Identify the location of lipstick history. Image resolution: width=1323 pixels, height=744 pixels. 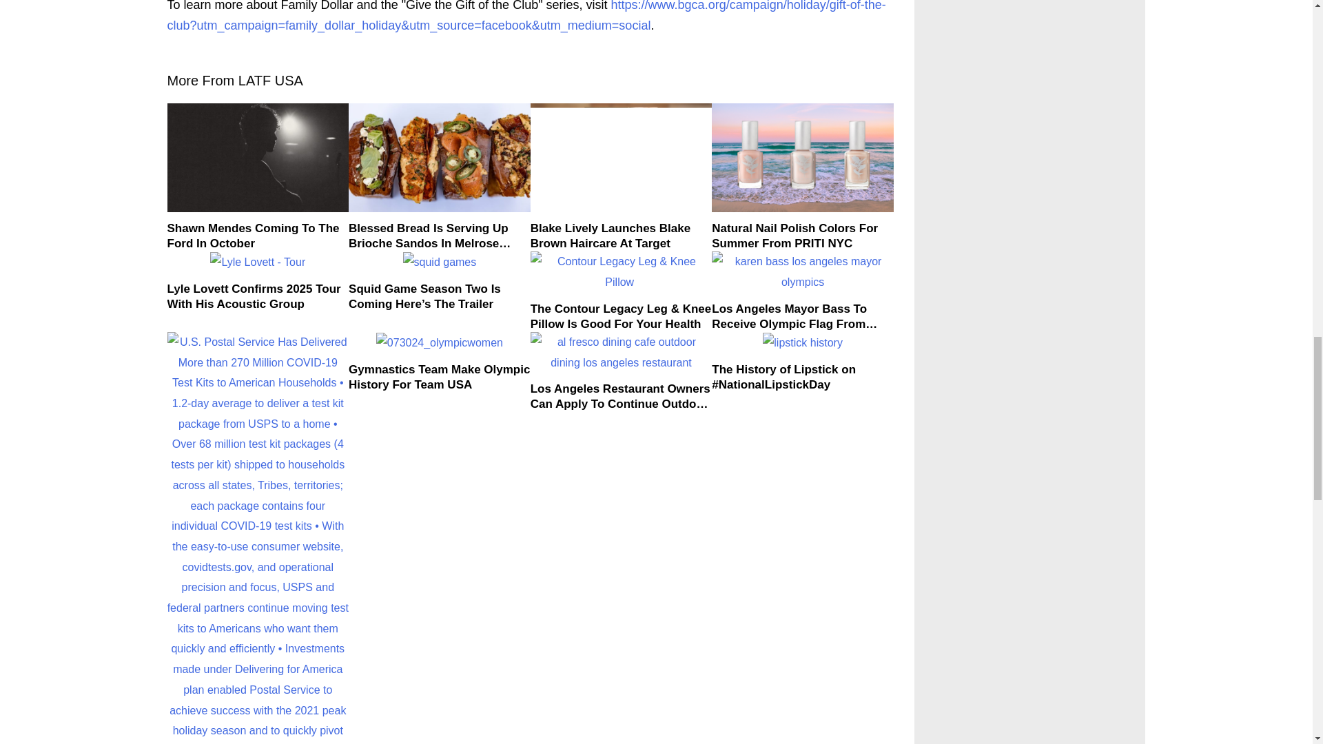
(803, 343).